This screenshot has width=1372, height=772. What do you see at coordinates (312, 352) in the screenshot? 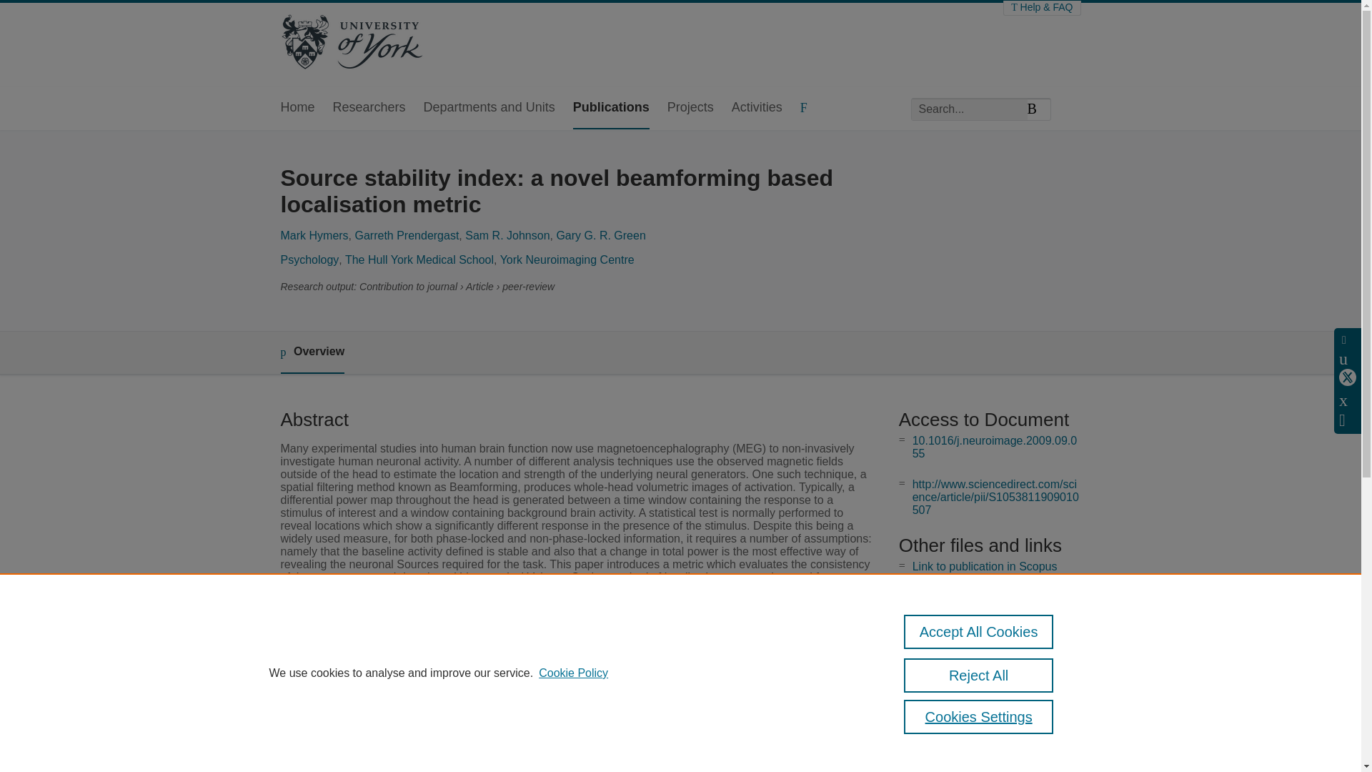
I see `Overview` at bounding box center [312, 352].